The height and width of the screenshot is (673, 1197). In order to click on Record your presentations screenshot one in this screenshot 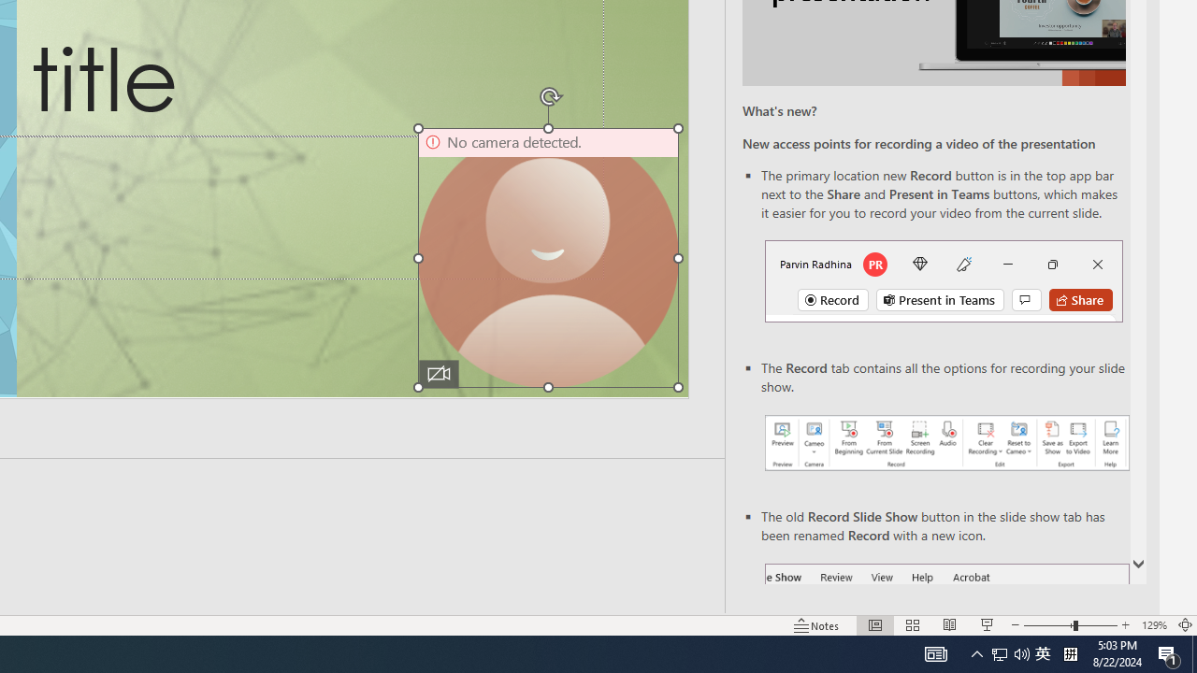, I will do `click(946, 443)`.